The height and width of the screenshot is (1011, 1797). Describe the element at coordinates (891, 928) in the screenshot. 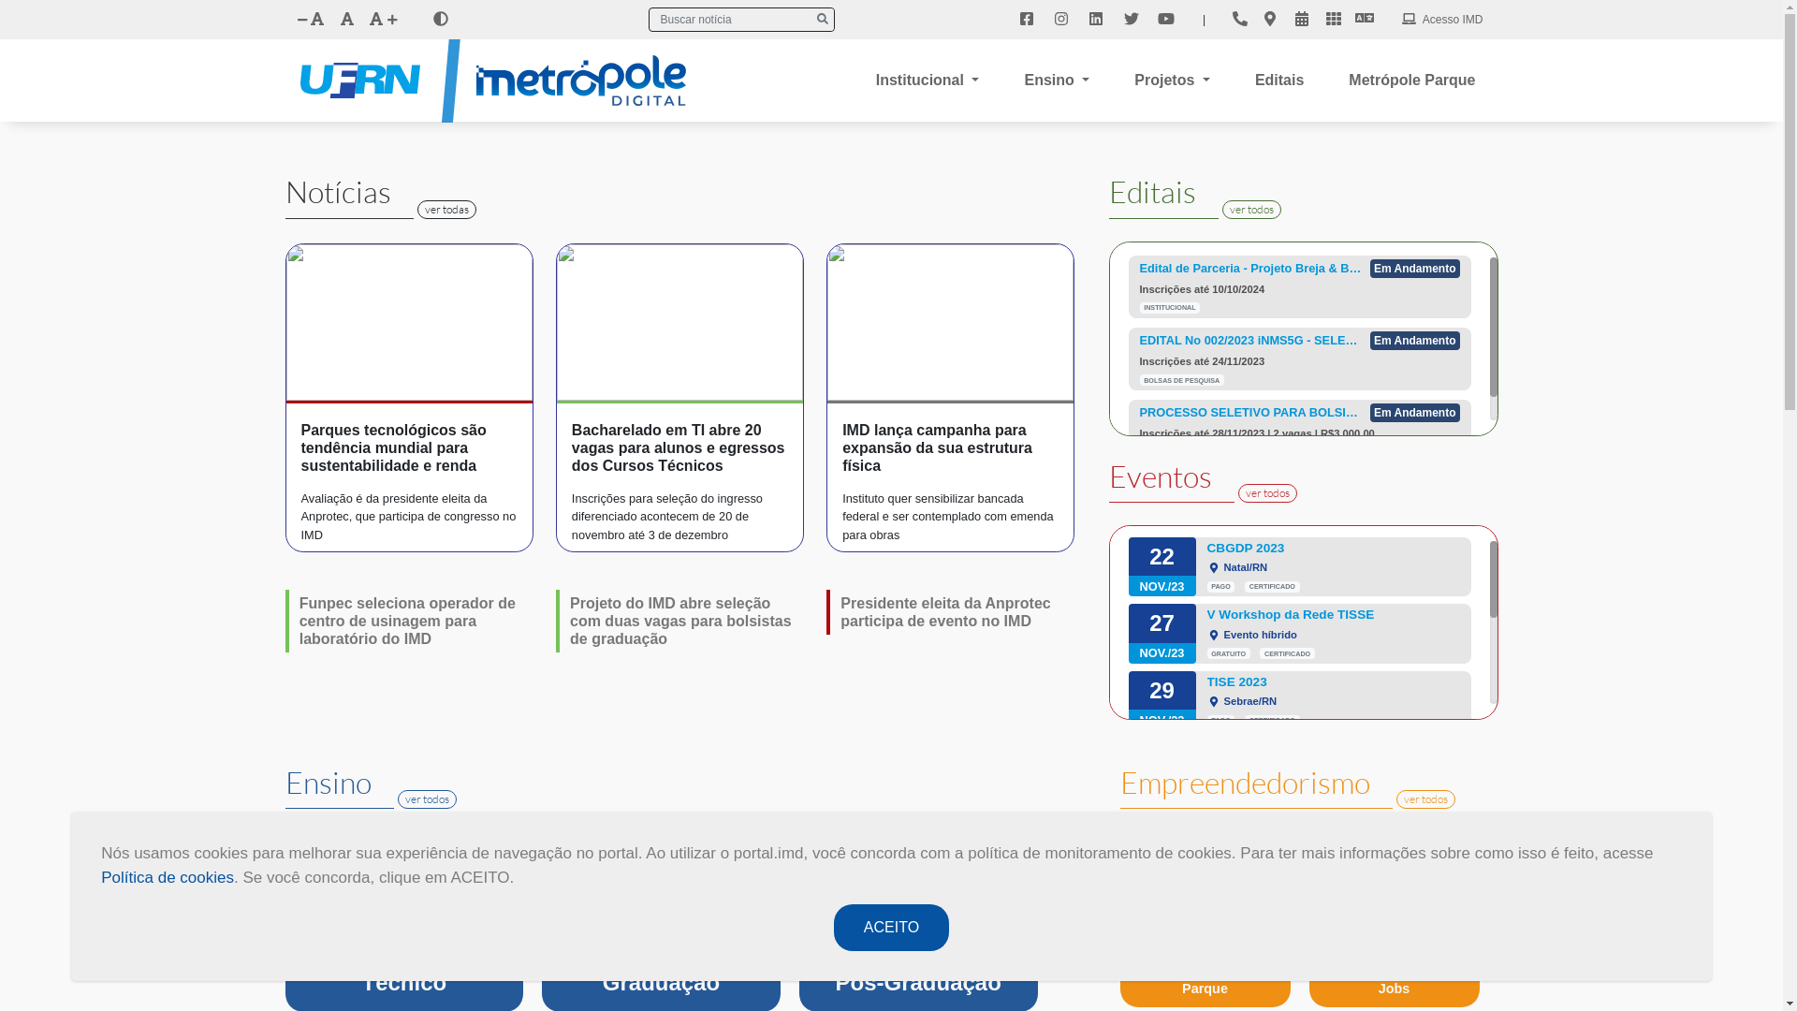

I see `ACEITO` at that location.